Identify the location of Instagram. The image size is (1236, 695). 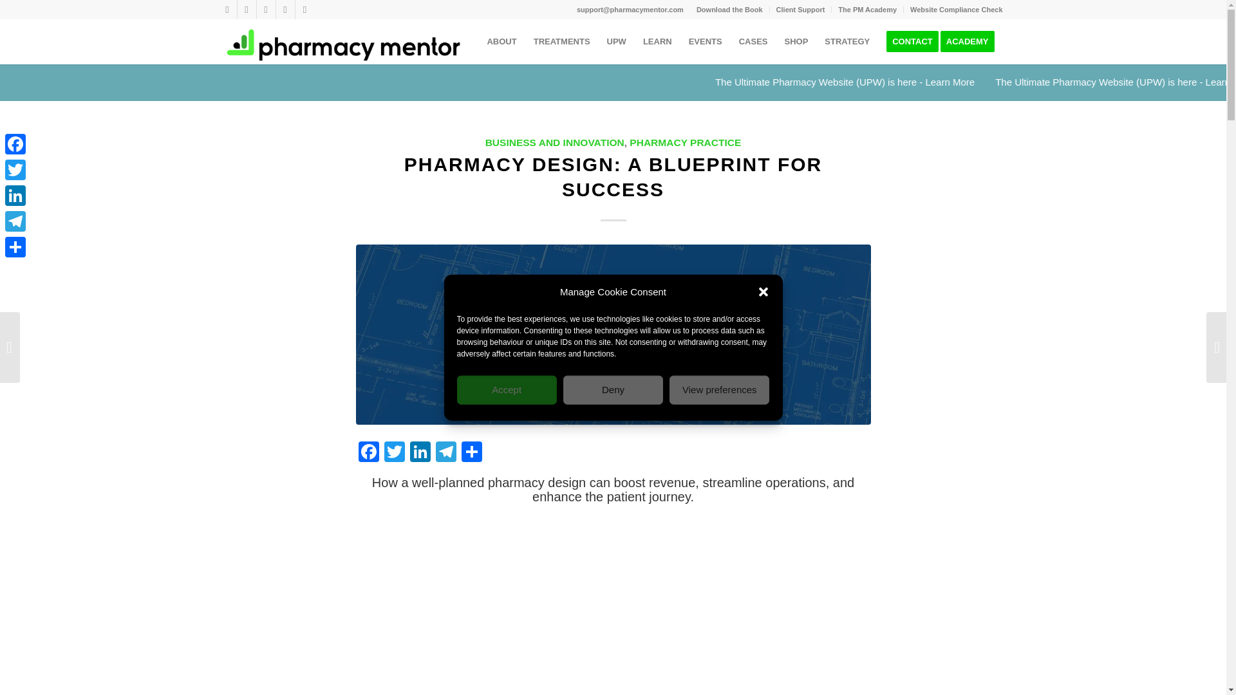
(304, 10).